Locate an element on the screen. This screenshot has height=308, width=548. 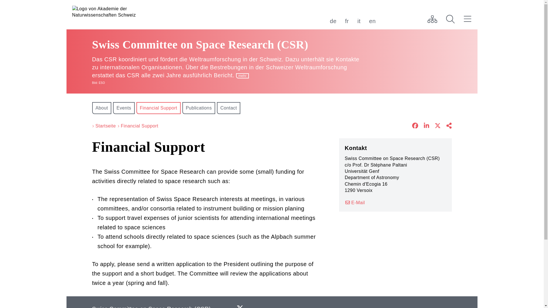
fr is located at coordinates (347, 21).